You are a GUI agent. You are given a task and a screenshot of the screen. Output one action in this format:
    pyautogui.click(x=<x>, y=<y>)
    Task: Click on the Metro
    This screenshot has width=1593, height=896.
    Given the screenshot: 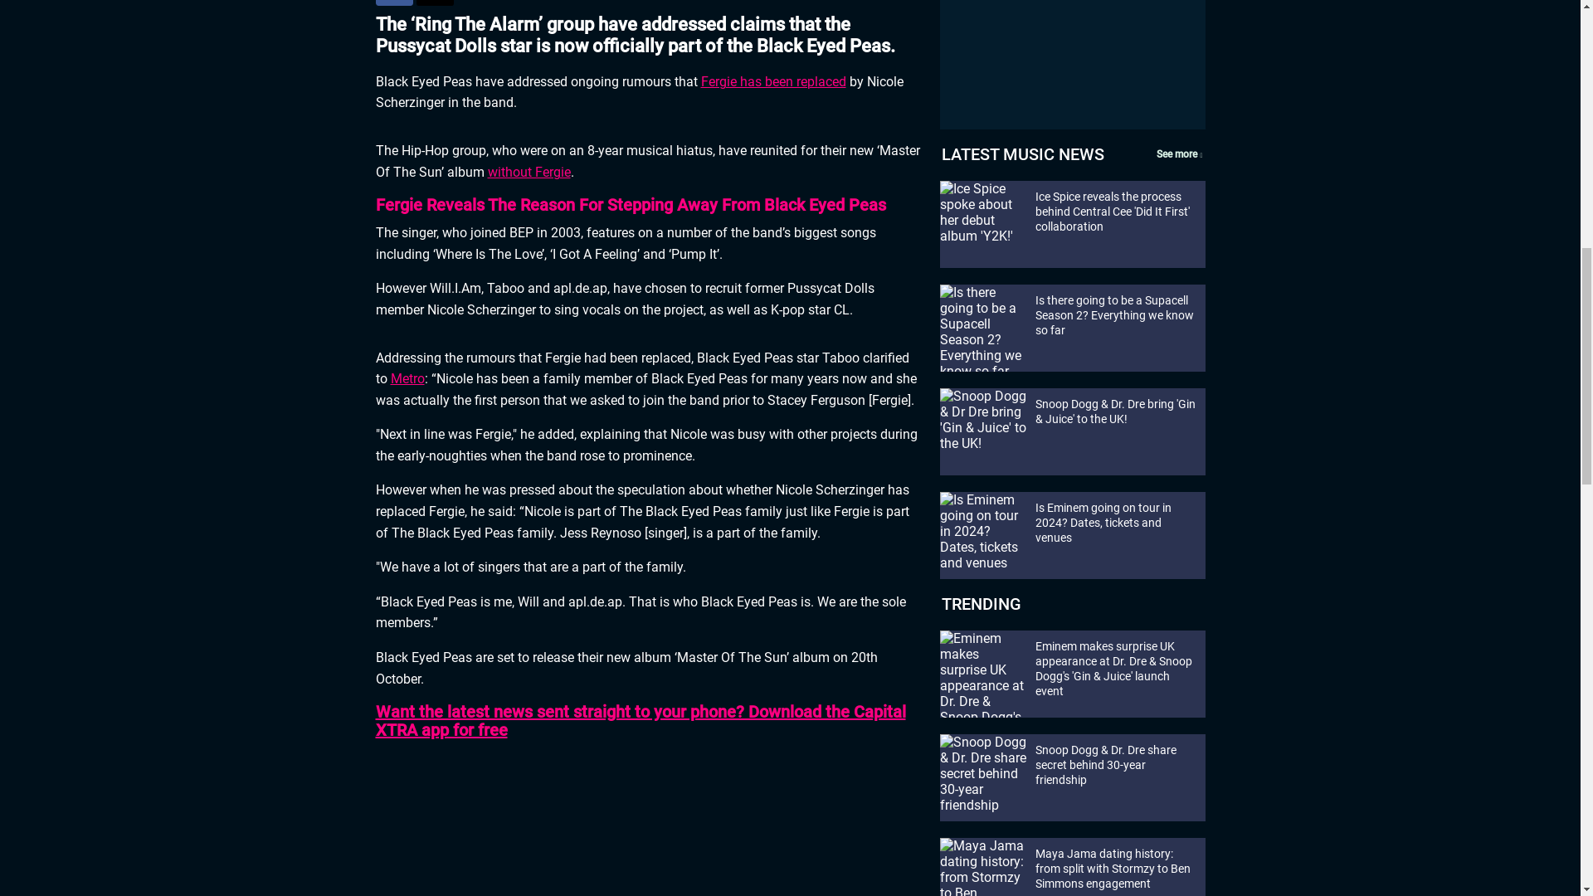 What is the action you would take?
    pyautogui.click(x=407, y=378)
    